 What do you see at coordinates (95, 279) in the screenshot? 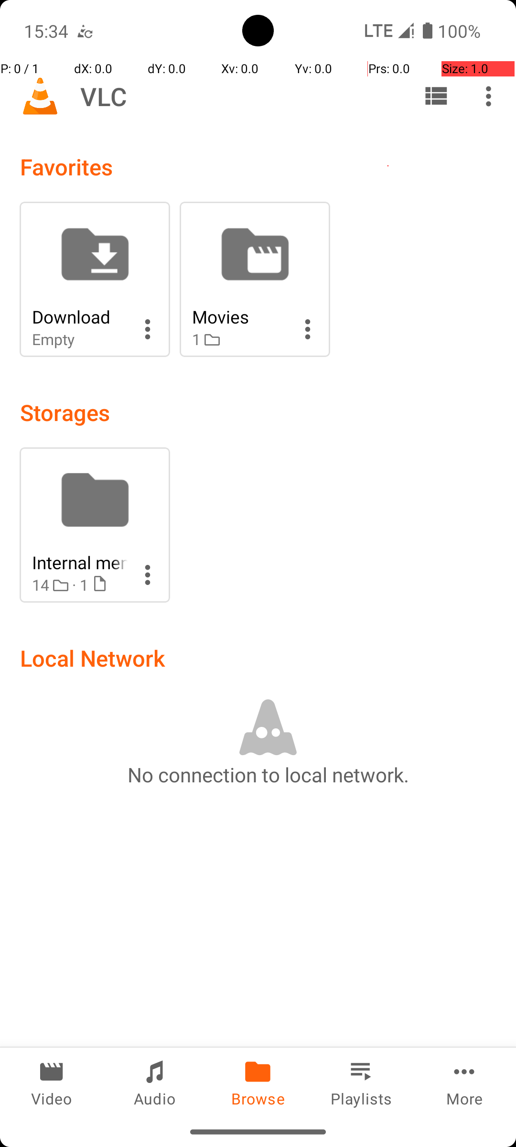
I see `Favorite: Download, Empty` at bounding box center [95, 279].